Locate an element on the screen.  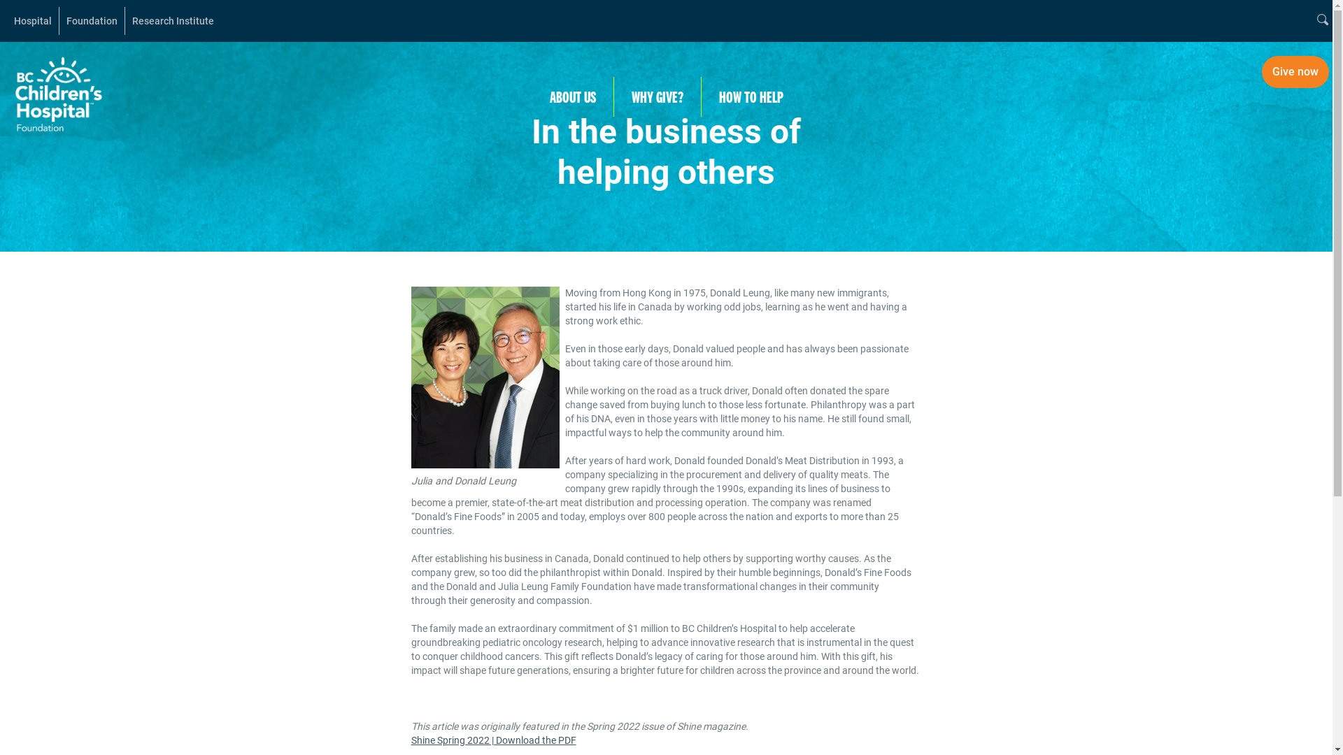
Hospital is located at coordinates (33, 21).